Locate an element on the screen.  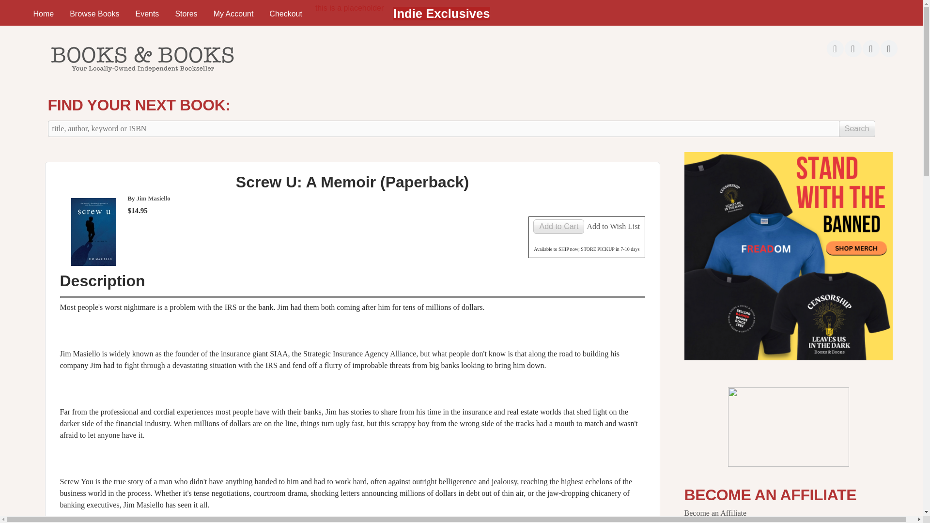
Enter the terms you wish to search for. is located at coordinates (461, 129).